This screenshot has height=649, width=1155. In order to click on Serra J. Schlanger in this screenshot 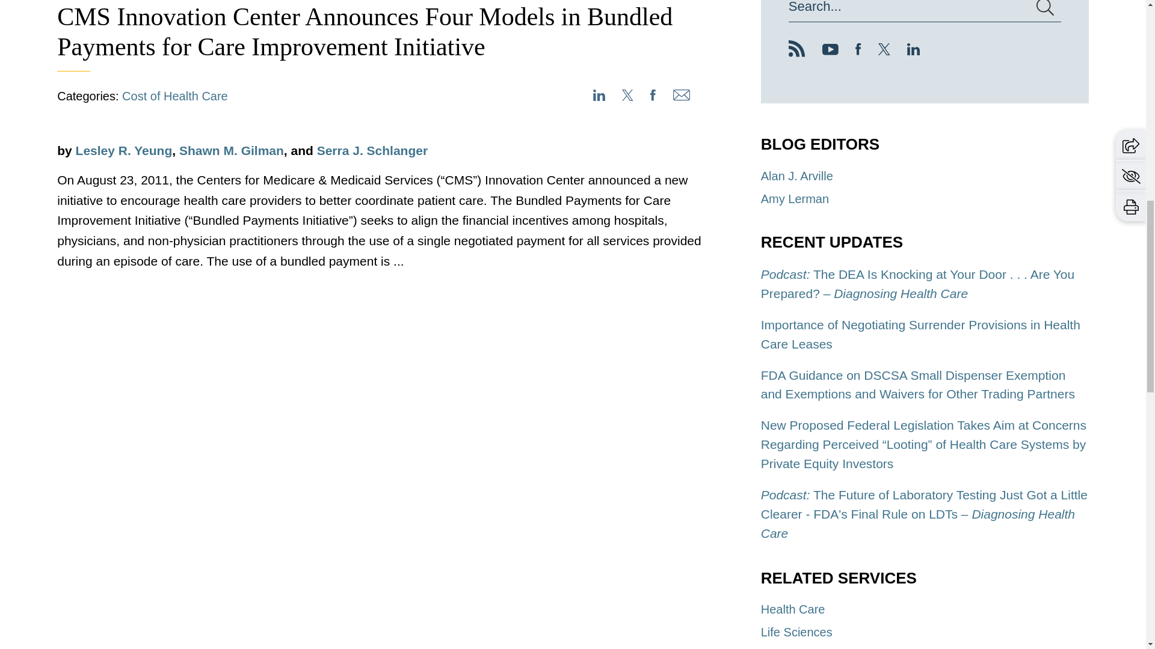, I will do `click(372, 150)`.